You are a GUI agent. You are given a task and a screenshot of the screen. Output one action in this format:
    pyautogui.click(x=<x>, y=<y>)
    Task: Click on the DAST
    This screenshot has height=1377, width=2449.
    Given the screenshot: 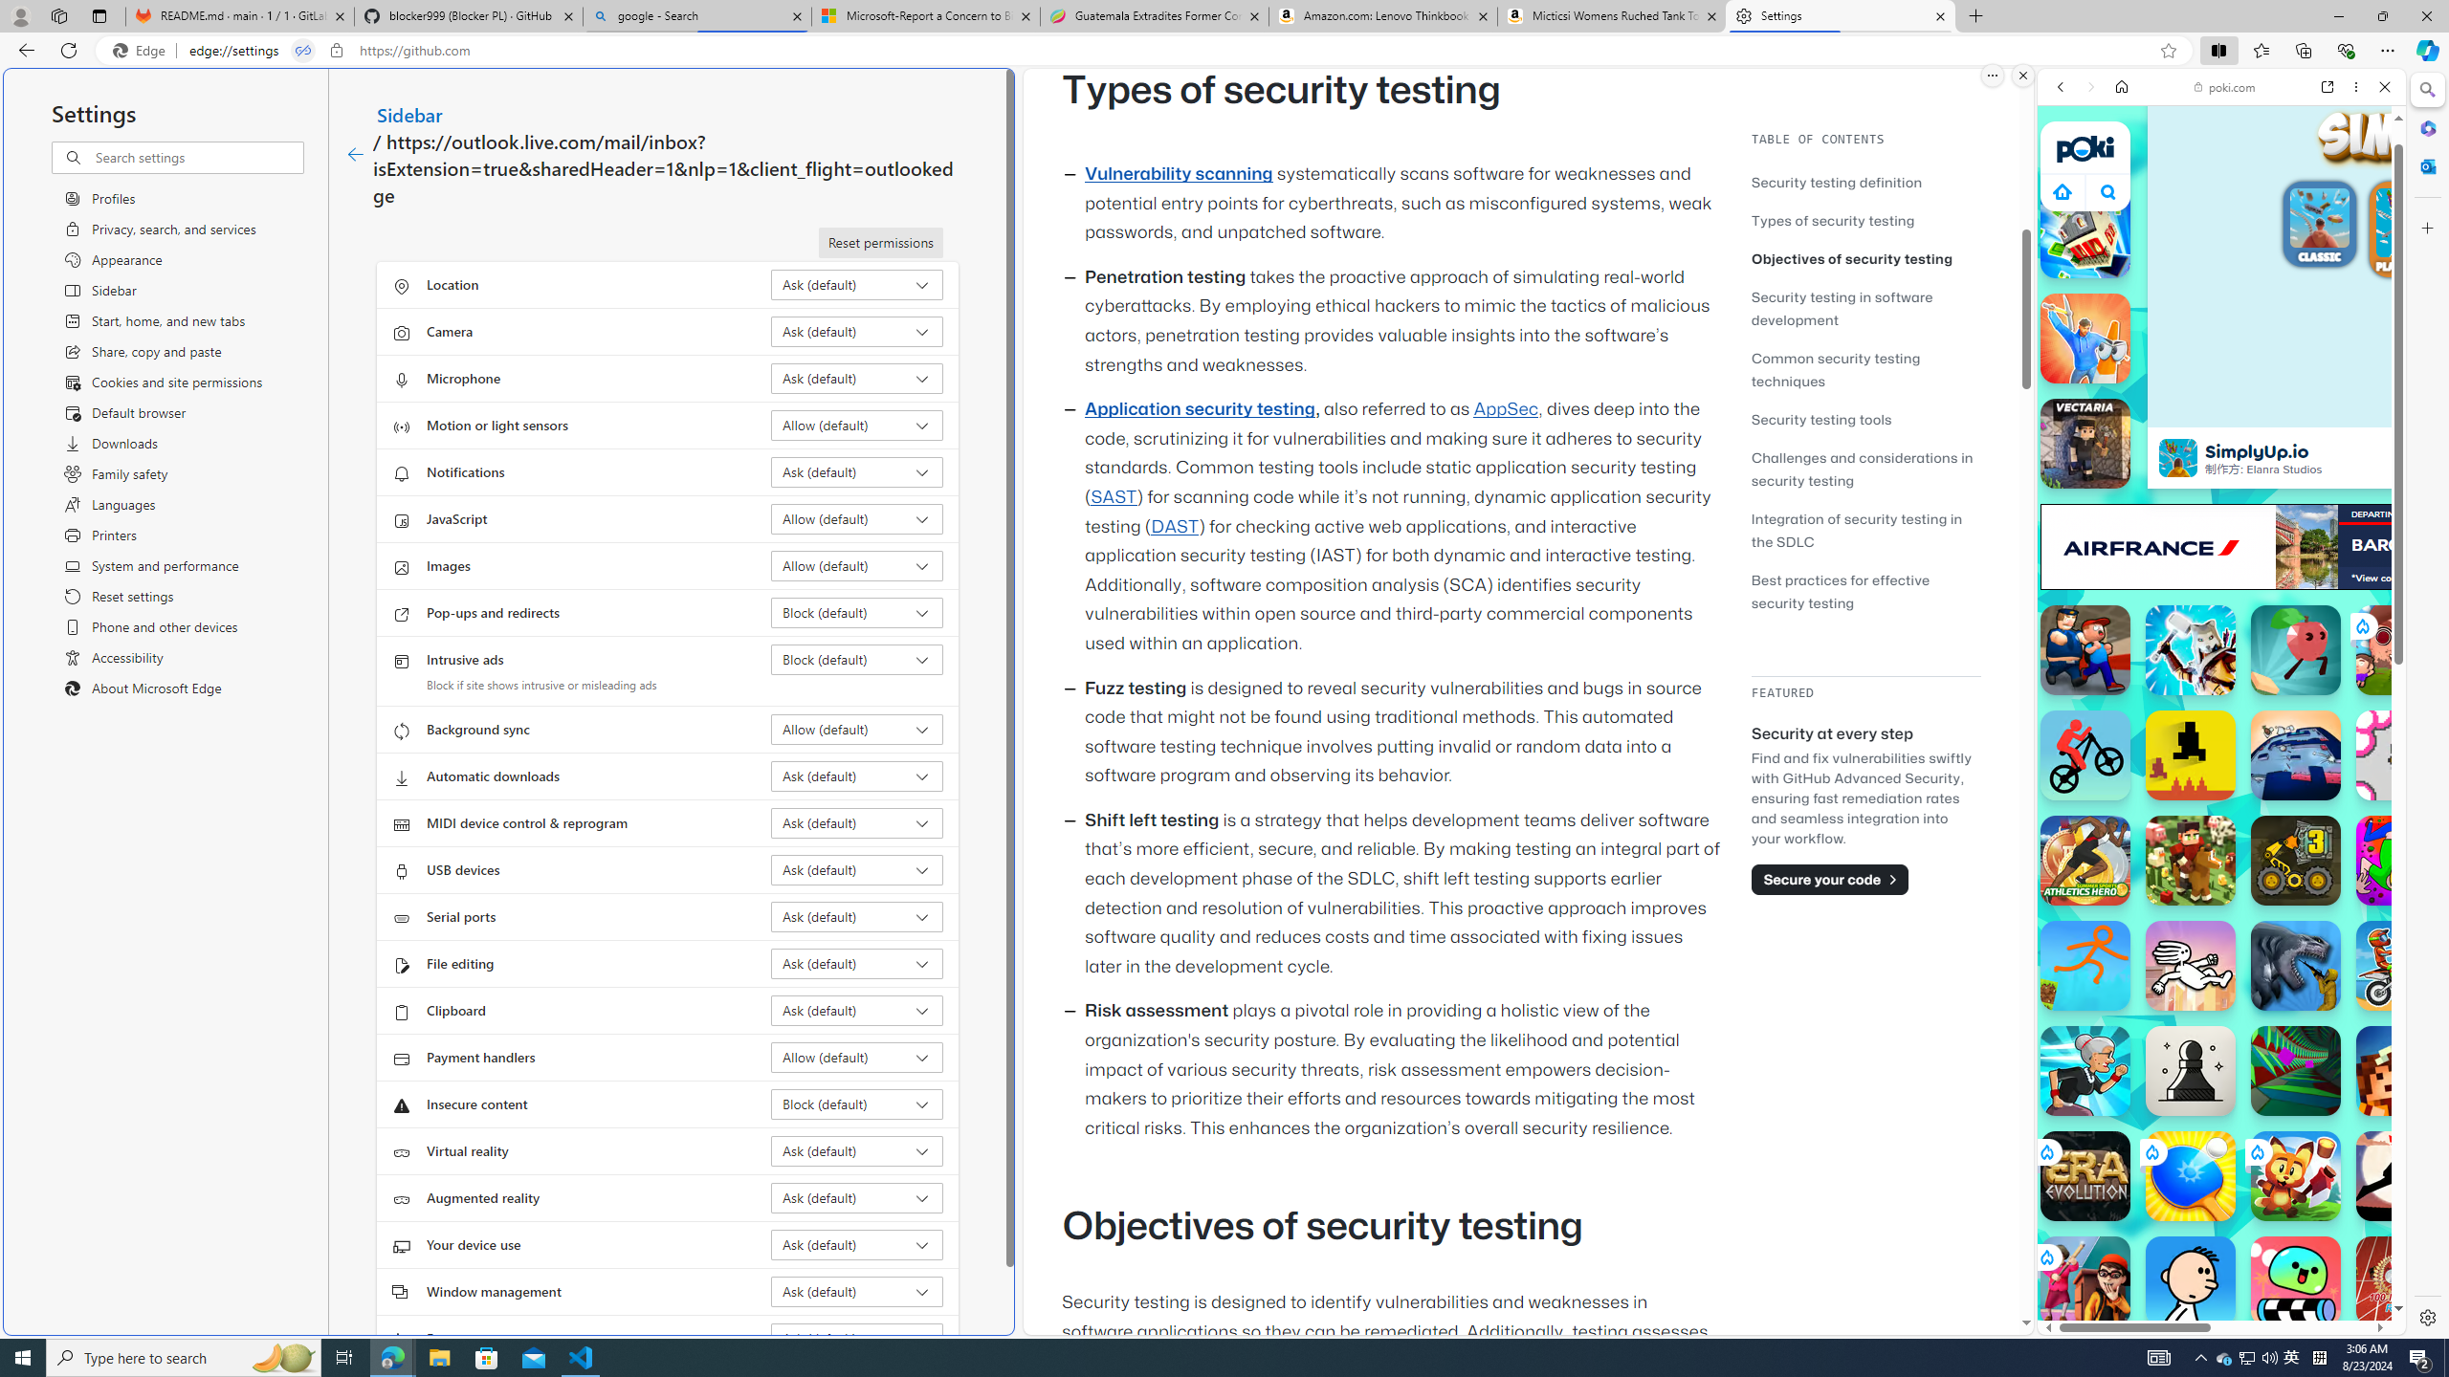 What is the action you would take?
    pyautogui.click(x=1175, y=526)
    